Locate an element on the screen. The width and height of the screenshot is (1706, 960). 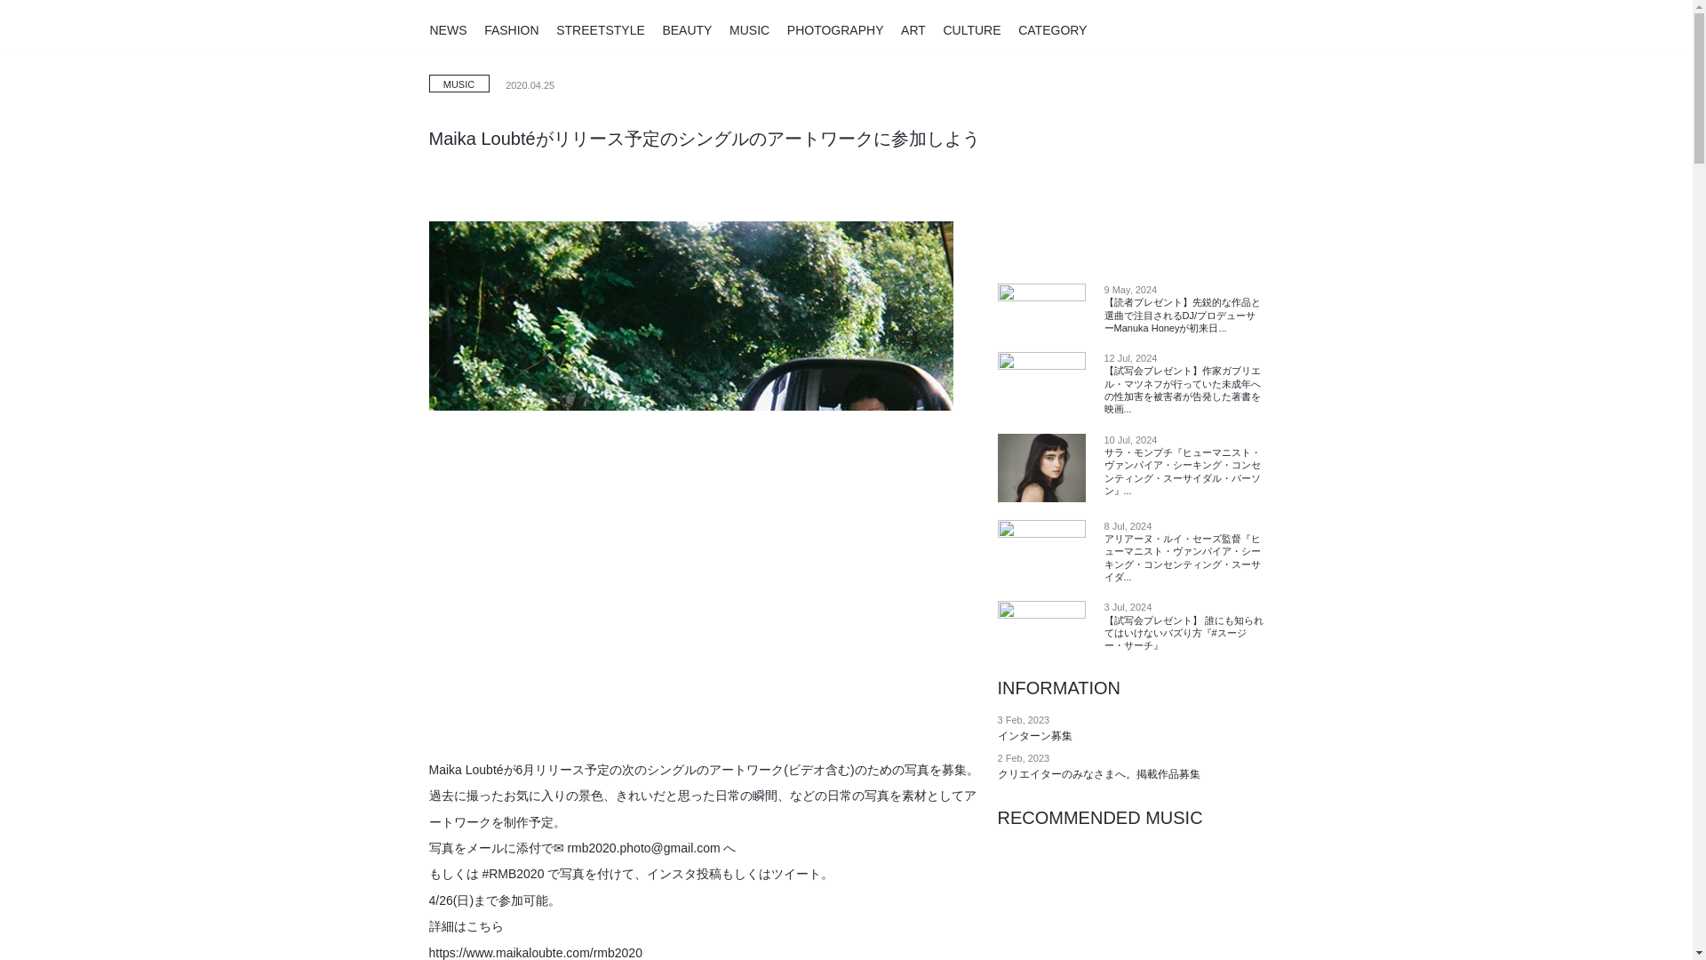
STREETSTYLE is located at coordinates (600, 27).